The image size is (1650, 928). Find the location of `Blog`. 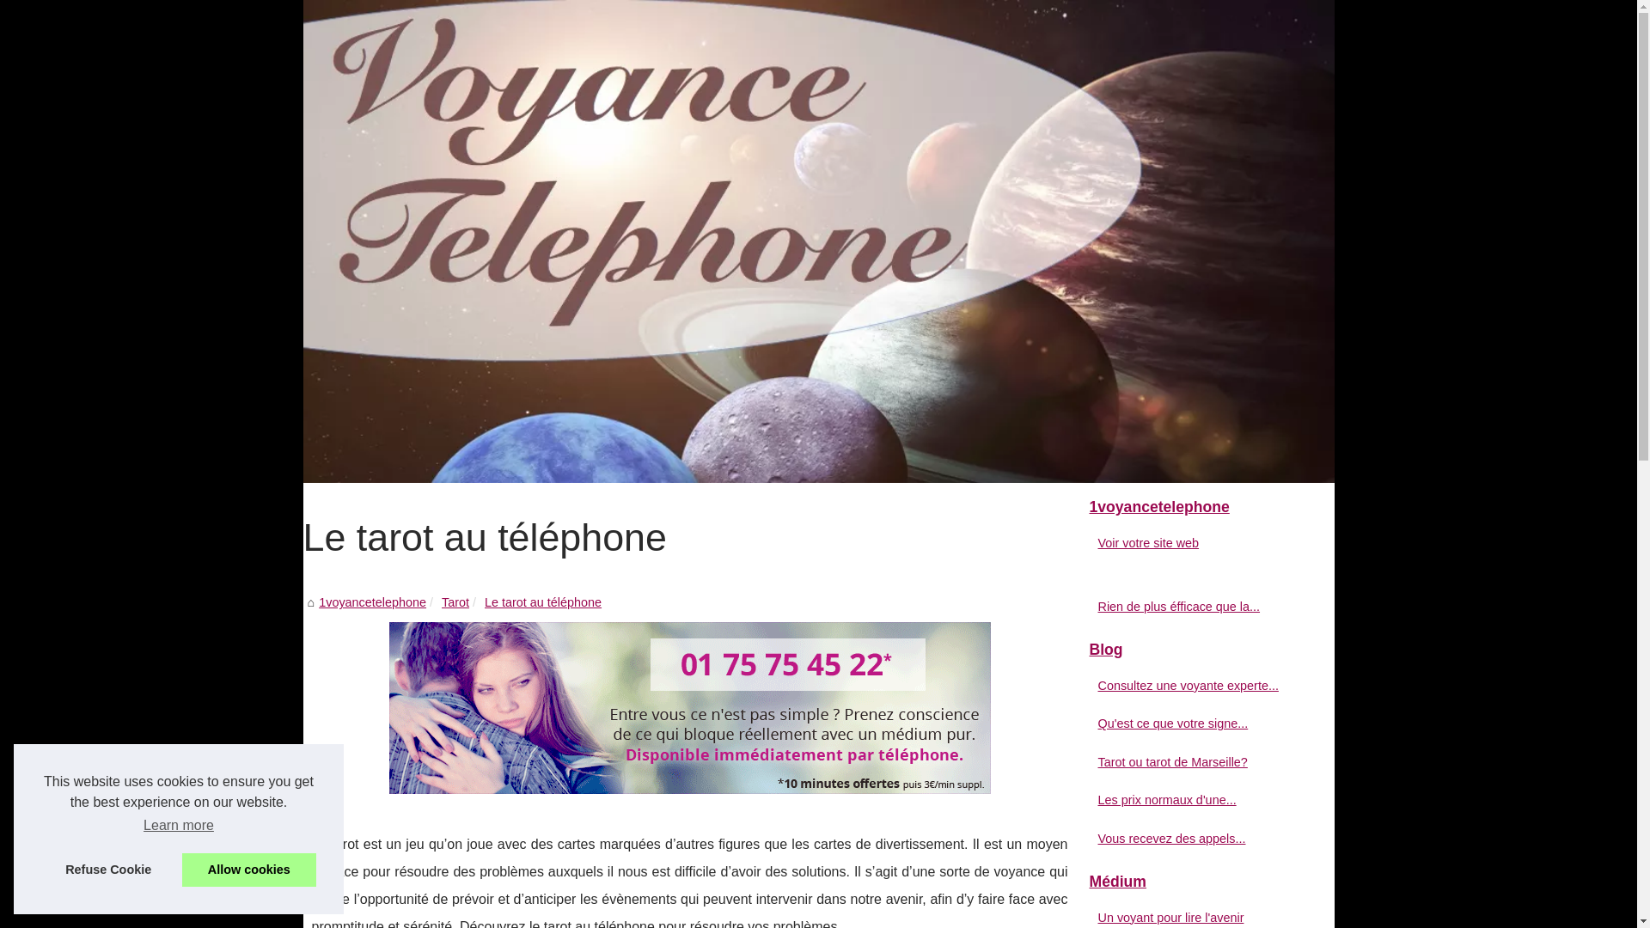

Blog is located at coordinates (1205, 650).